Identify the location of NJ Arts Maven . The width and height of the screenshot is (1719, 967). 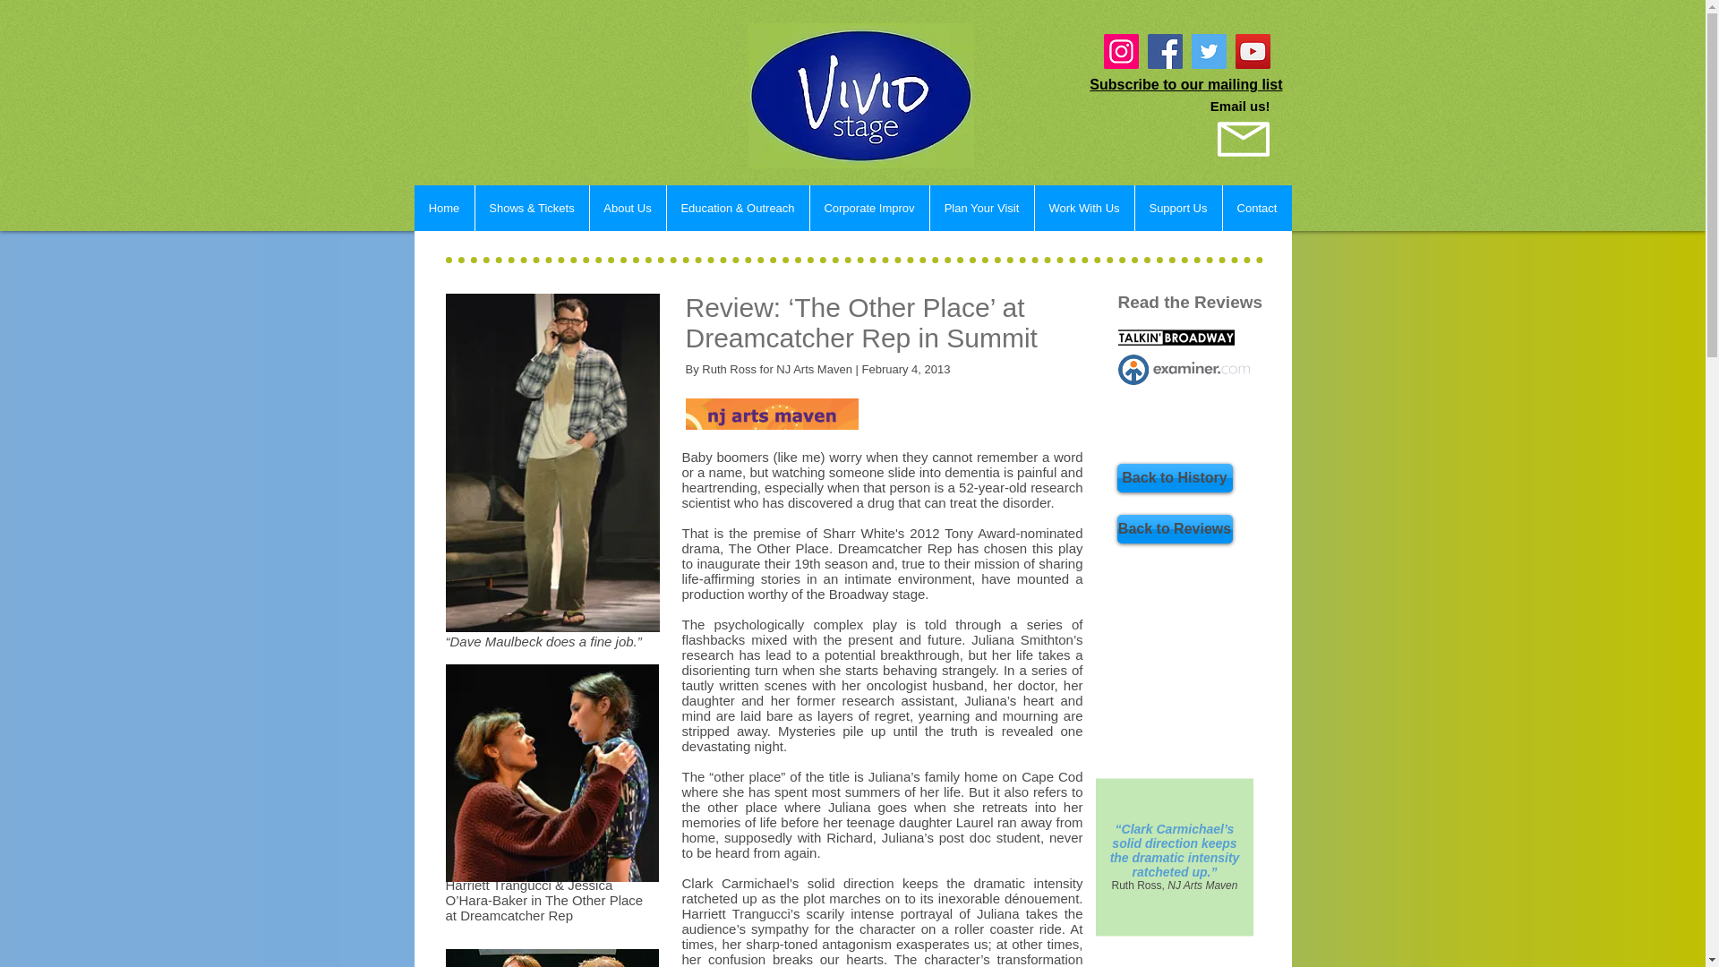
(772, 414).